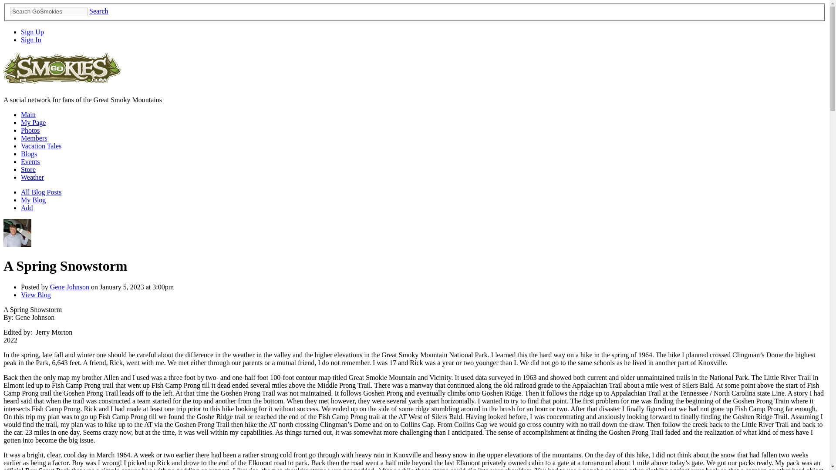 The width and height of the screenshot is (836, 470). Describe the element at coordinates (36, 287) in the screenshot. I see `Posted by` at that location.